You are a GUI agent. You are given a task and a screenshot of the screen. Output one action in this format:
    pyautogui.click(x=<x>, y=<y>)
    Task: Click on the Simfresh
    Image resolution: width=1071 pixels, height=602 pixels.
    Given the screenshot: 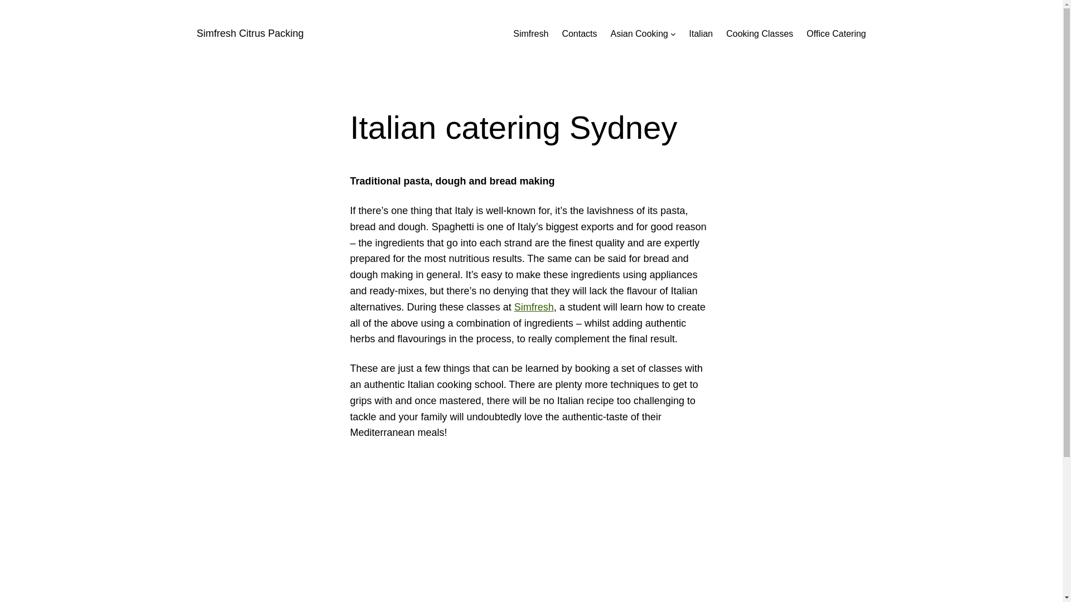 What is the action you would take?
    pyautogui.click(x=534, y=307)
    